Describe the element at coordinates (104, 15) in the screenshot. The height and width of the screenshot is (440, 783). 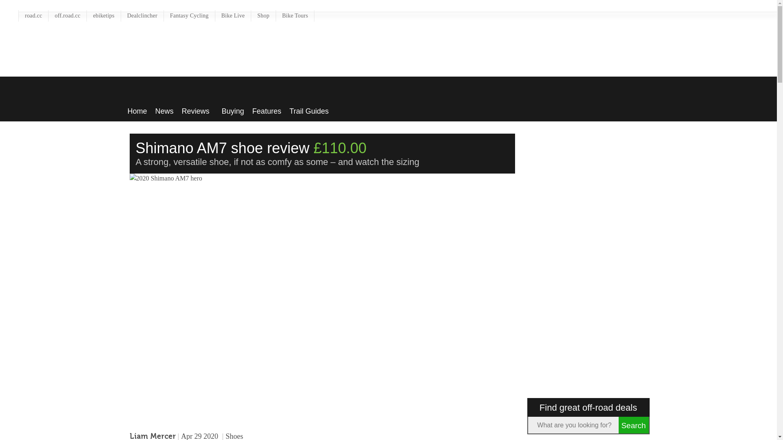
I see `ebiketips` at that location.